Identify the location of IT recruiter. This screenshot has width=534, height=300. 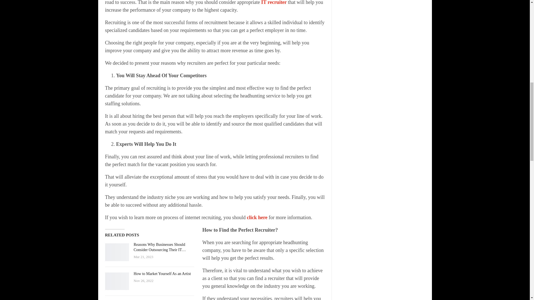
(274, 2).